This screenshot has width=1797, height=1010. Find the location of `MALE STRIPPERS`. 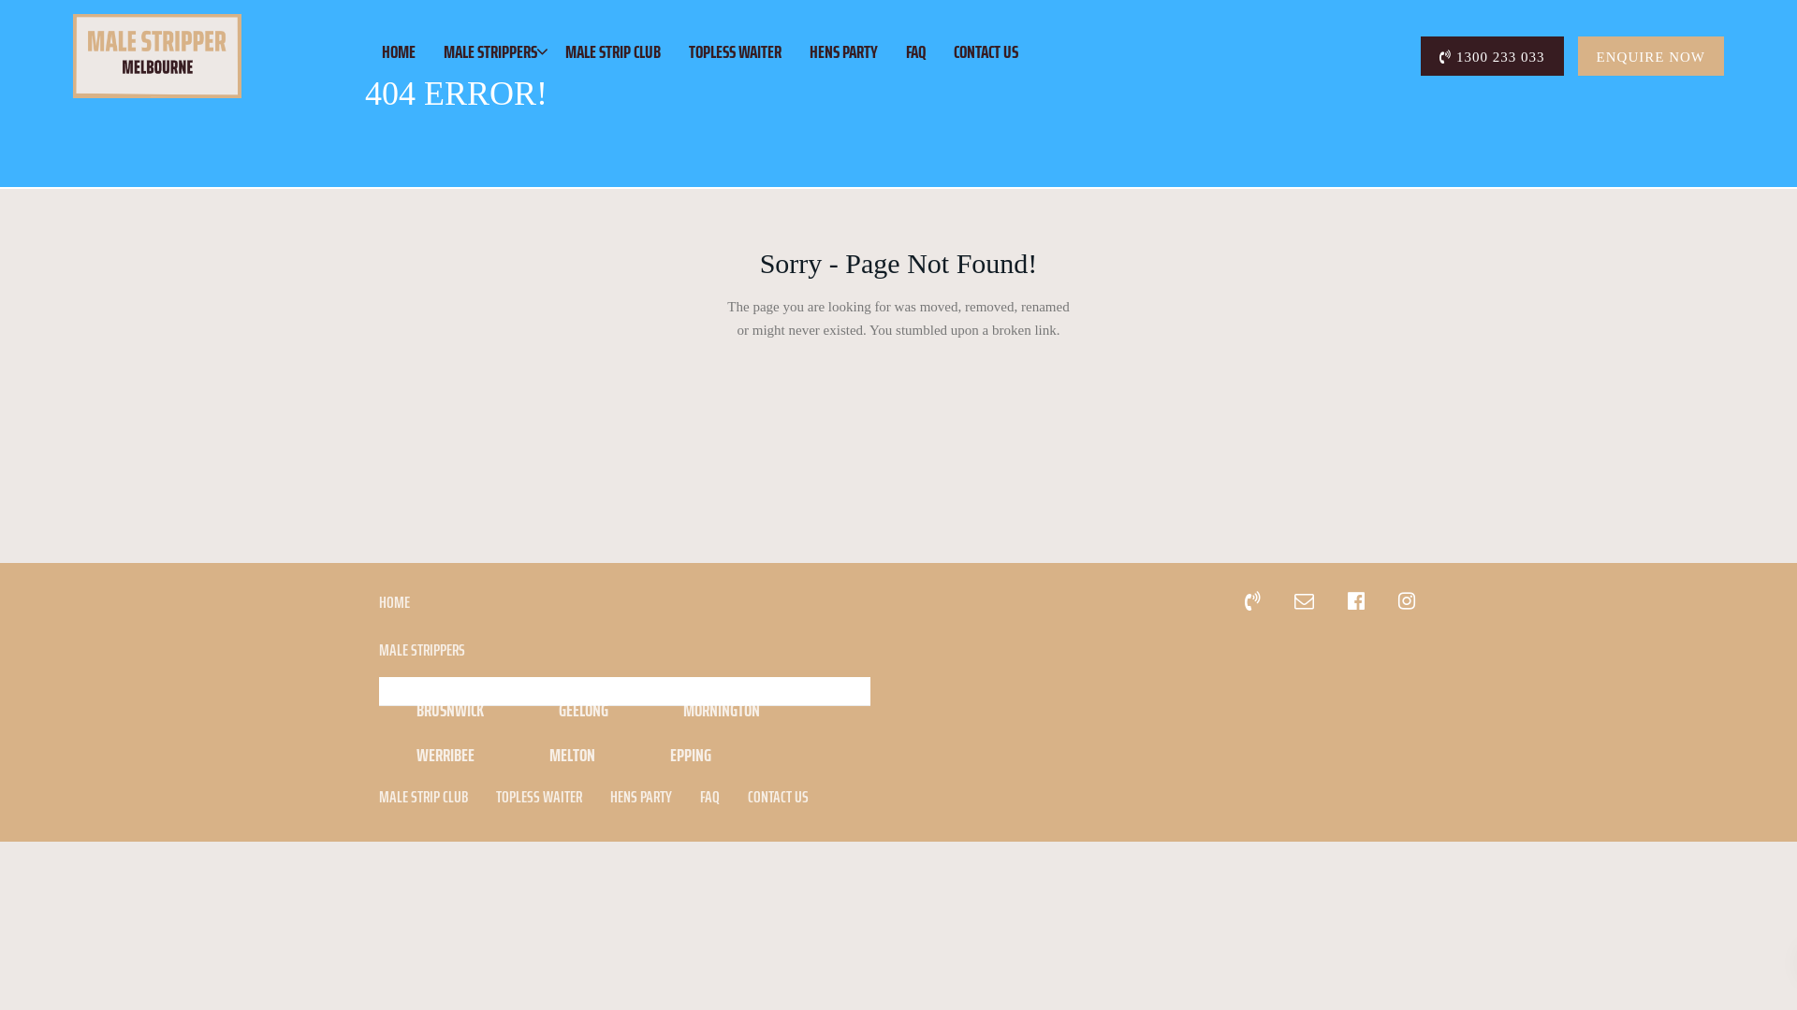

MALE STRIPPERS is located at coordinates (490, 51).